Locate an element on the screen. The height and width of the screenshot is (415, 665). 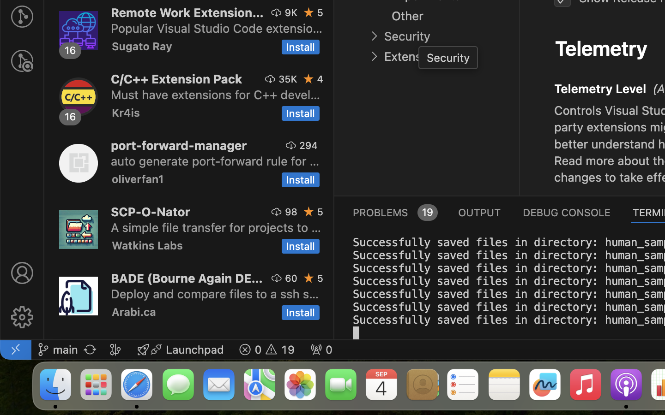
0 PROBLEMS 19 is located at coordinates (394, 212).